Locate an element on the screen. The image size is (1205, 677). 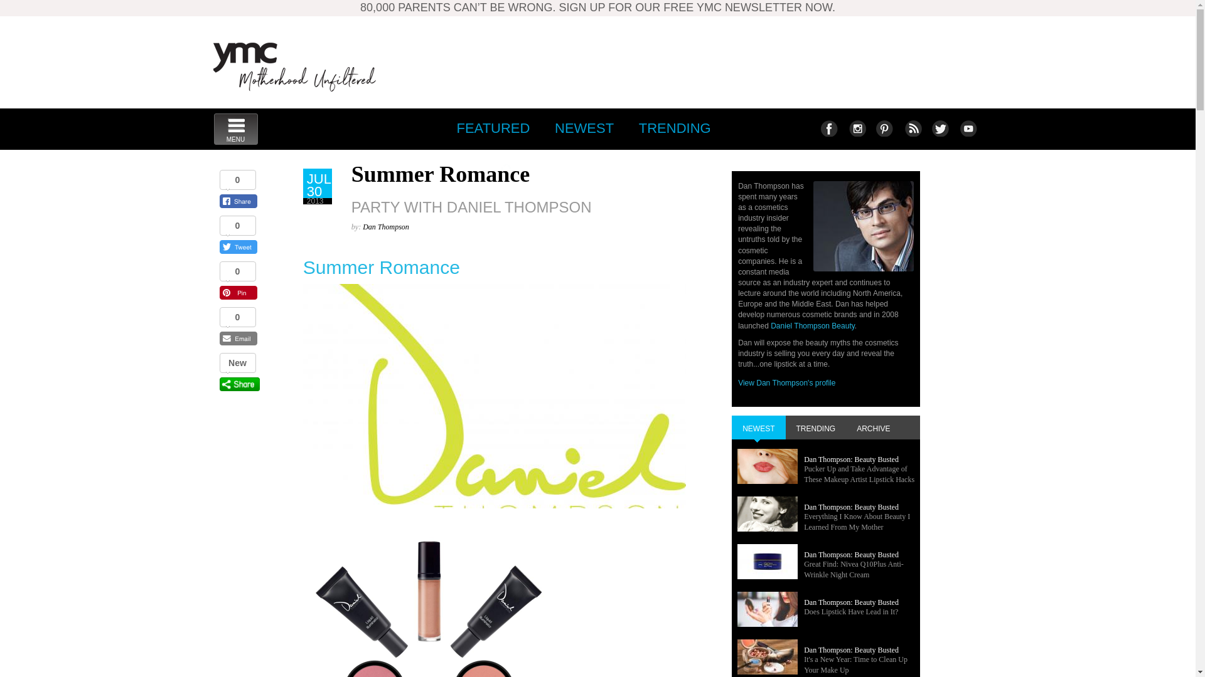
Skip to main content is located at coordinates (294, 66).